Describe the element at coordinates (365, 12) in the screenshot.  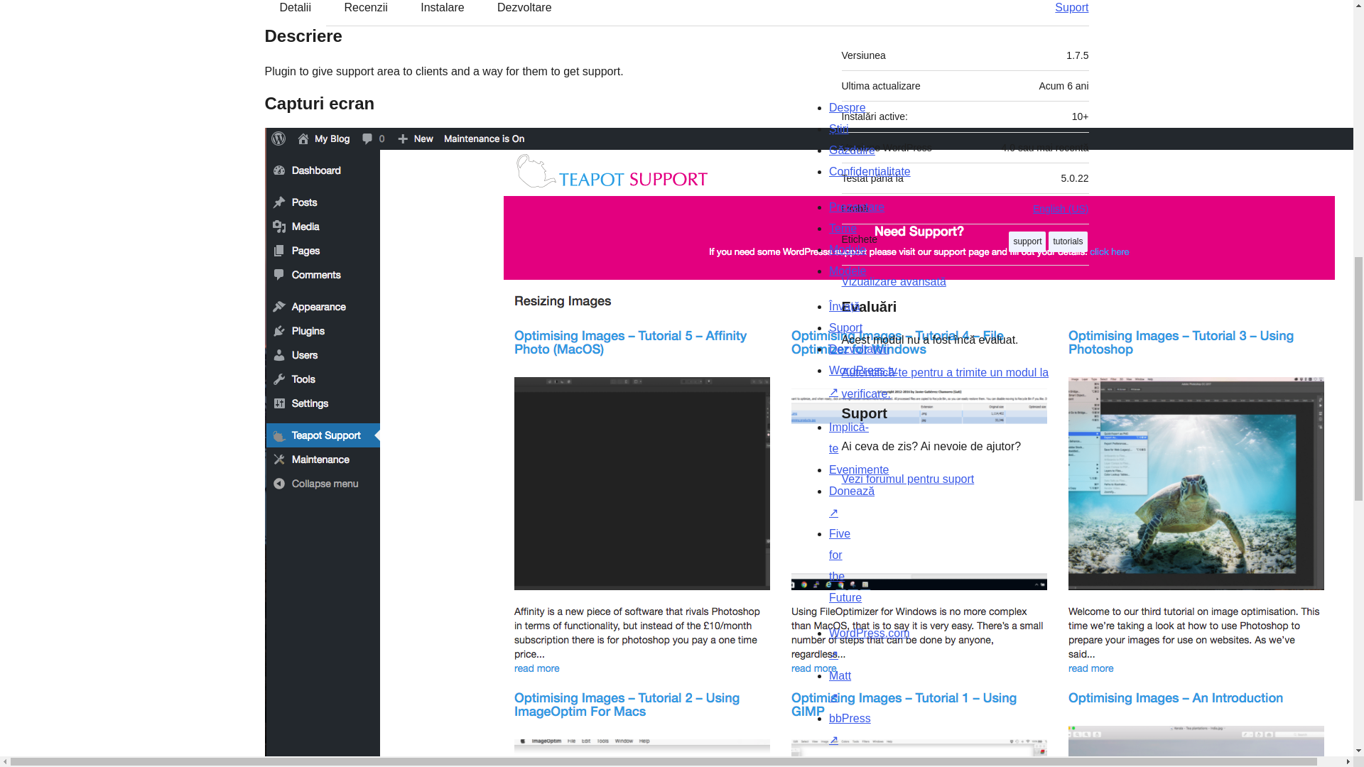
I see `Recenzii` at that location.